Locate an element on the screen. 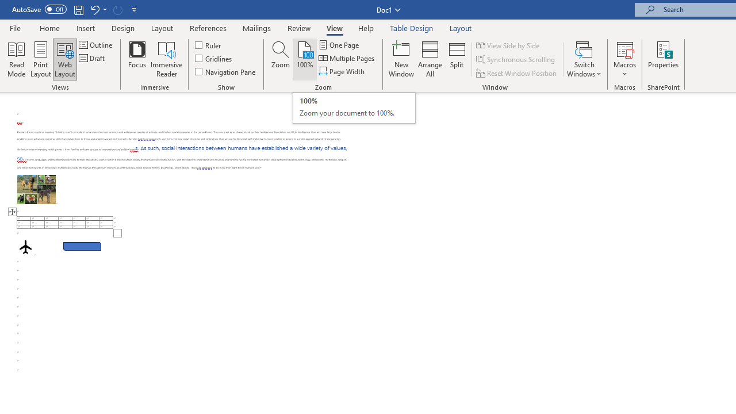  One Page is located at coordinates (339, 45).